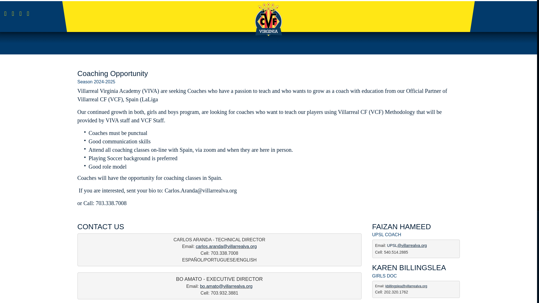  Describe the element at coordinates (401, 226) in the screenshot. I see `FAIZAN HAMEED` at that location.